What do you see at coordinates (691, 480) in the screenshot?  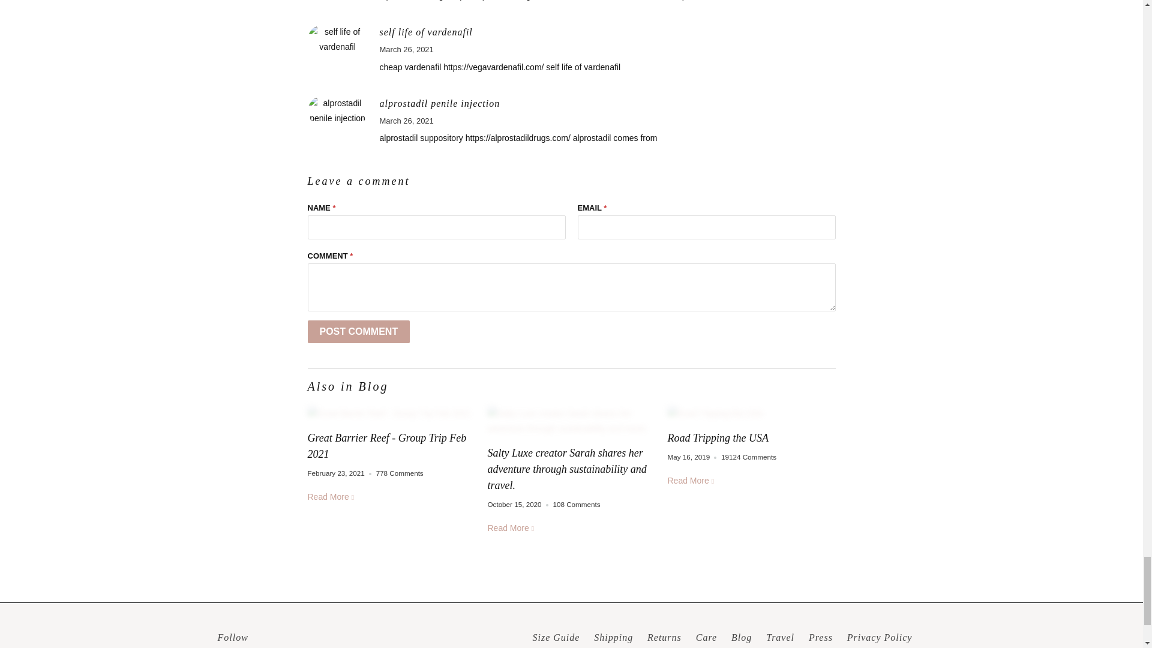 I see `Road Tripping the USA` at bounding box center [691, 480].